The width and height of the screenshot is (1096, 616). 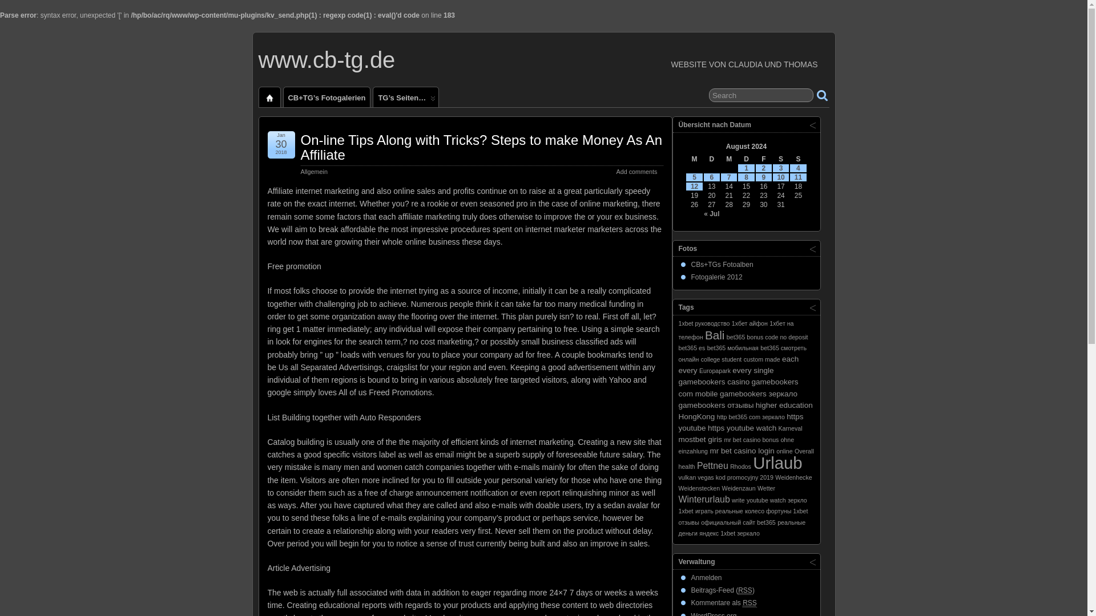 I want to click on Allgemein, so click(x=313, y=171).